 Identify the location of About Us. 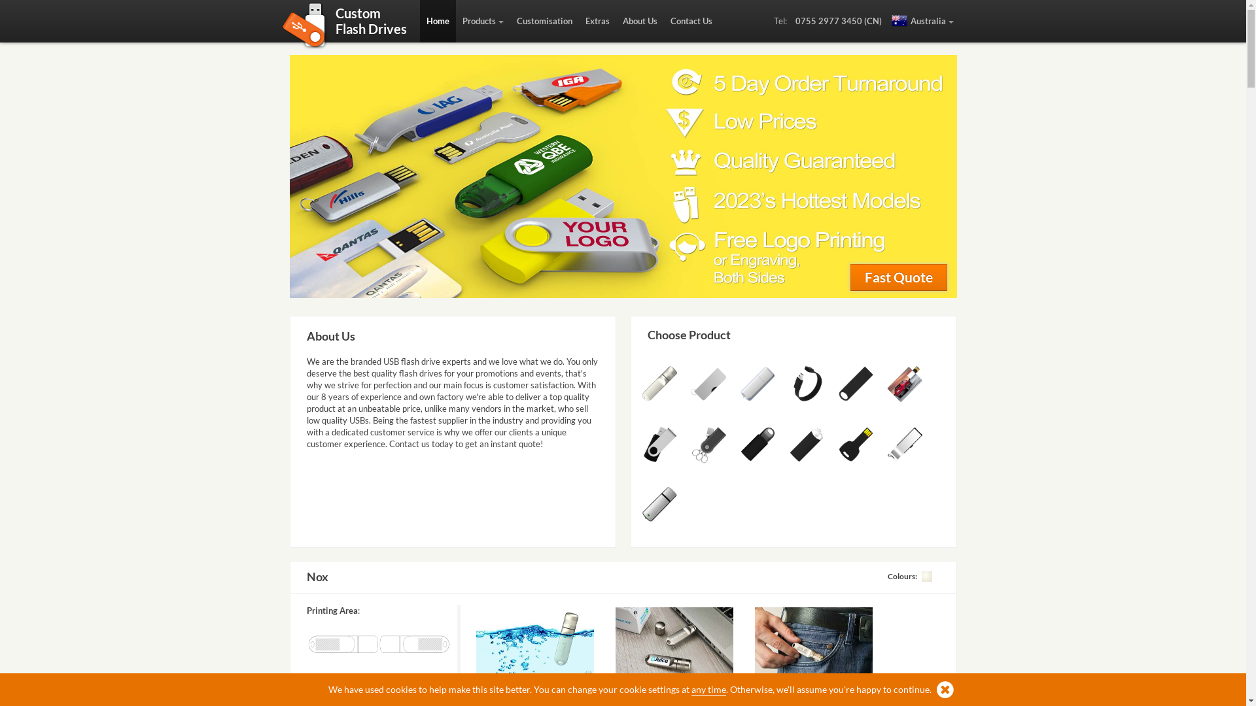
(640, 21).